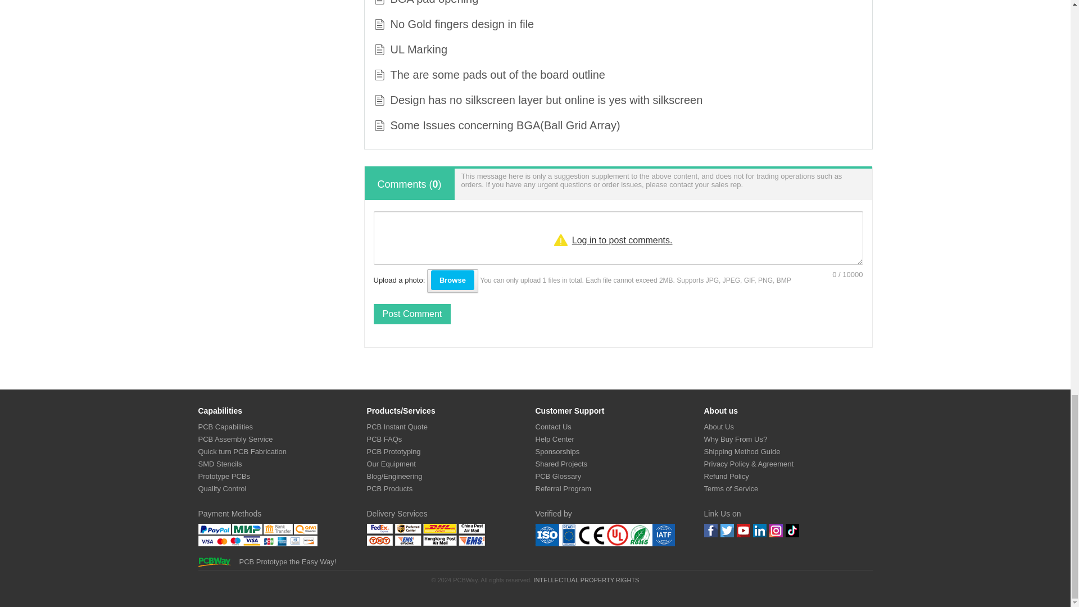  I want to click on Follow us on tiktok, so click(792, 531).